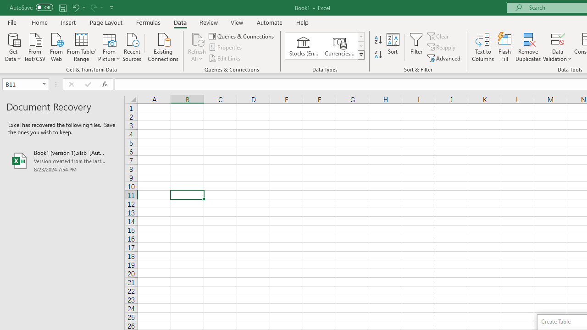  Describe the element at coordinates (31, 7) in the screenshot. I see `AutoSave` at that location.